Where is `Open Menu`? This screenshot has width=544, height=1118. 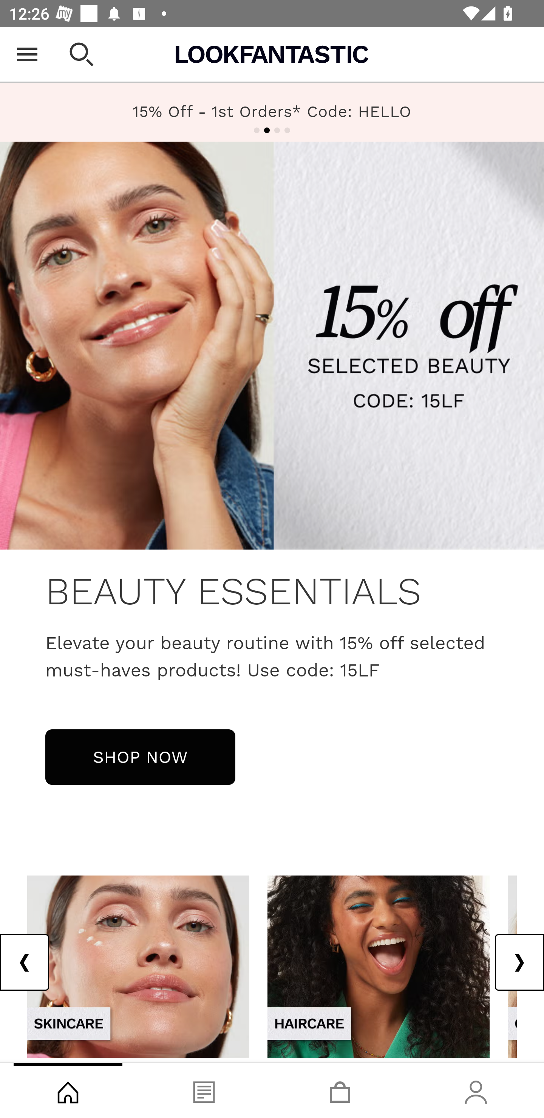 Open Menu is located at coordinates (27, 54).